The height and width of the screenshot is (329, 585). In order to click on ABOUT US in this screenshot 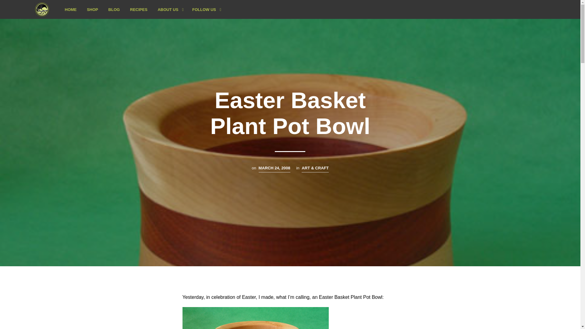, I will do `click(168, 10)`.